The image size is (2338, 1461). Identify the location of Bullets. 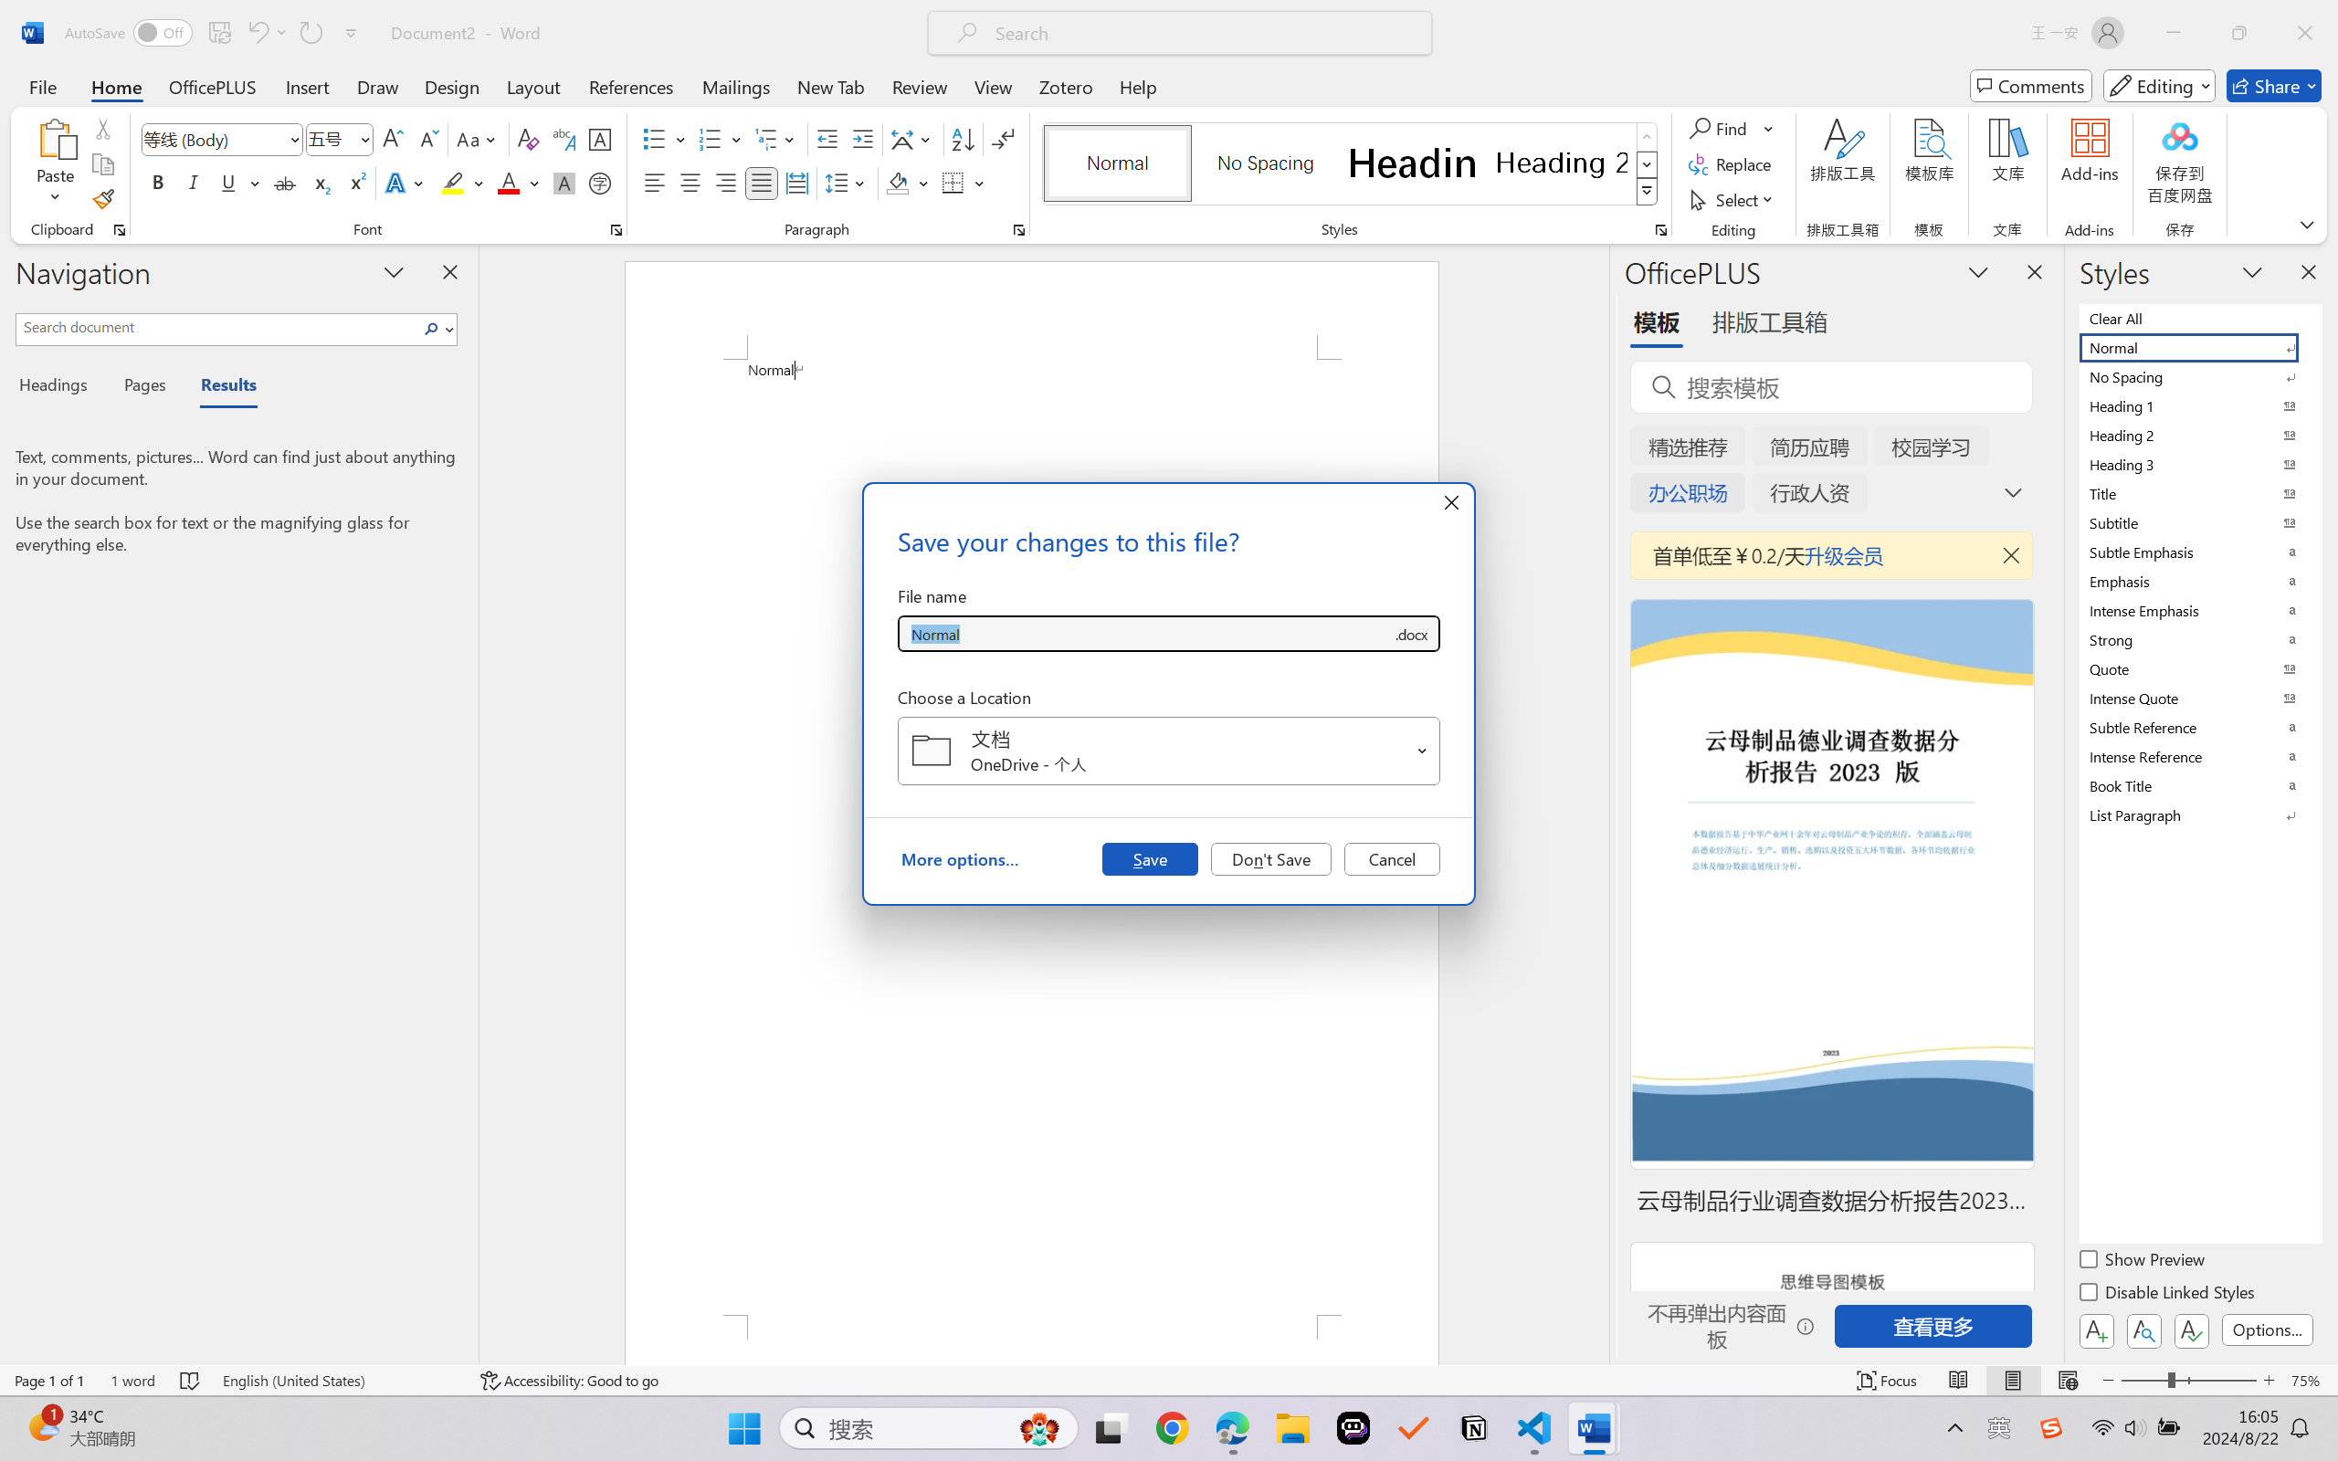
(654, 139).